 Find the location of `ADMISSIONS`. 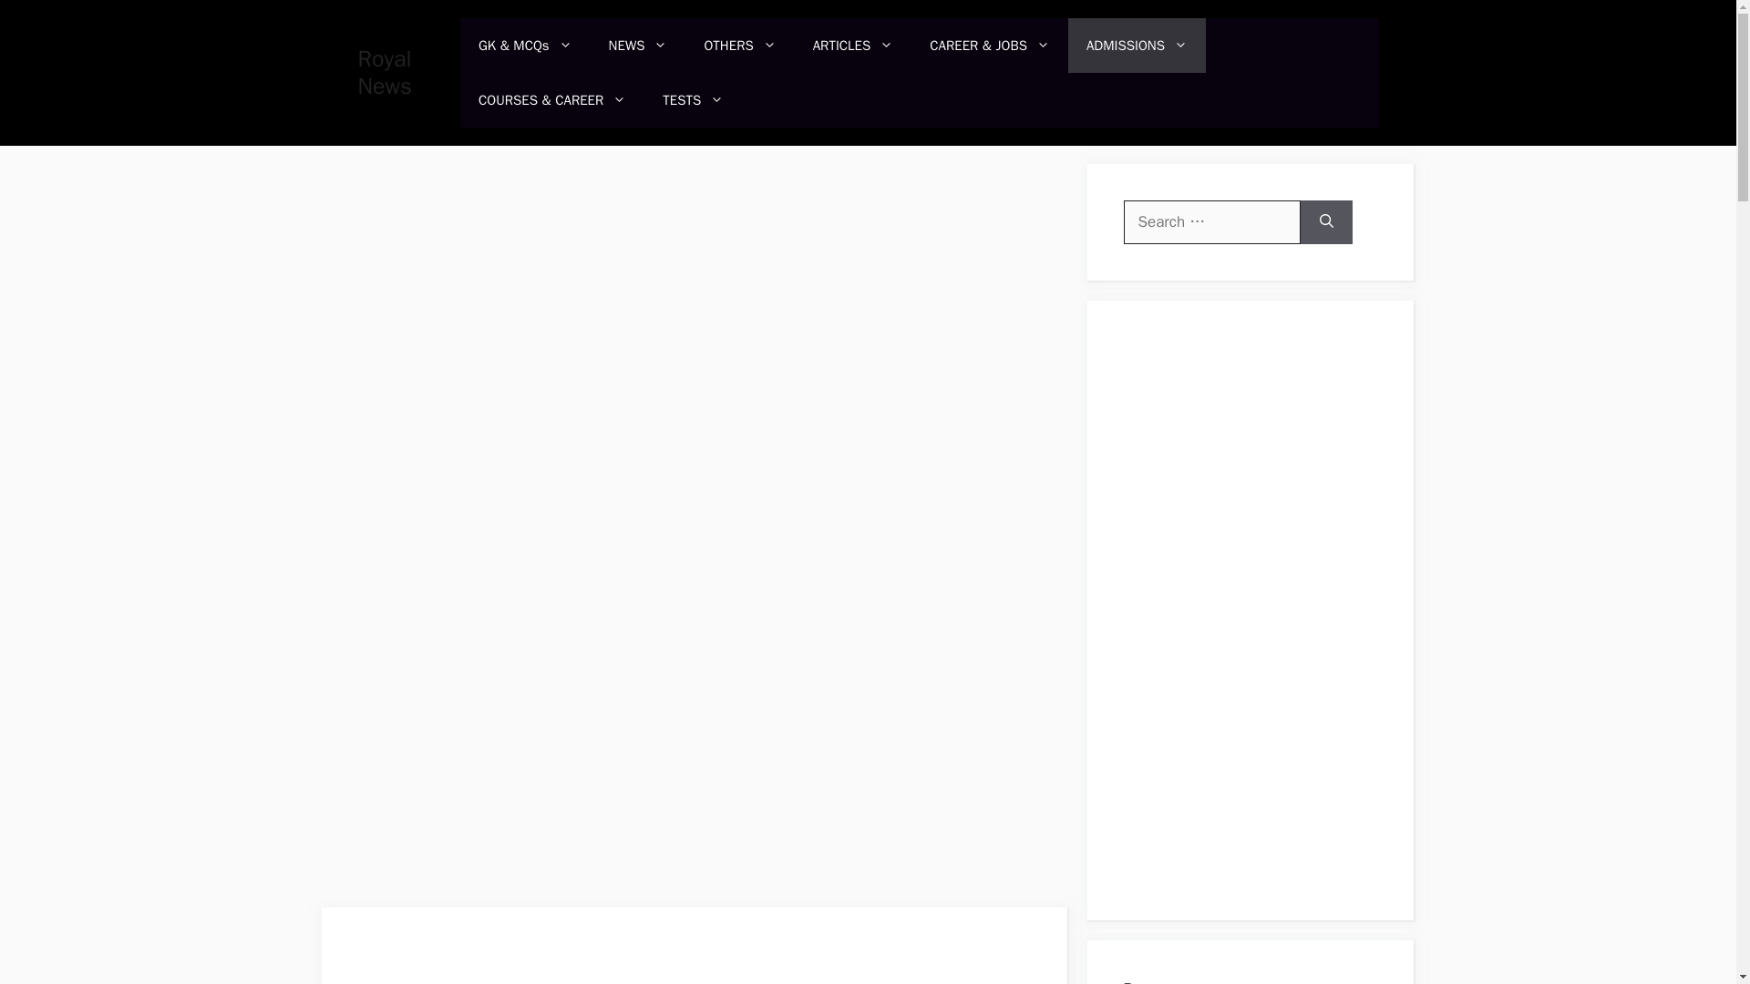

ADMISSIONS is located at coordinates (1136, 46).